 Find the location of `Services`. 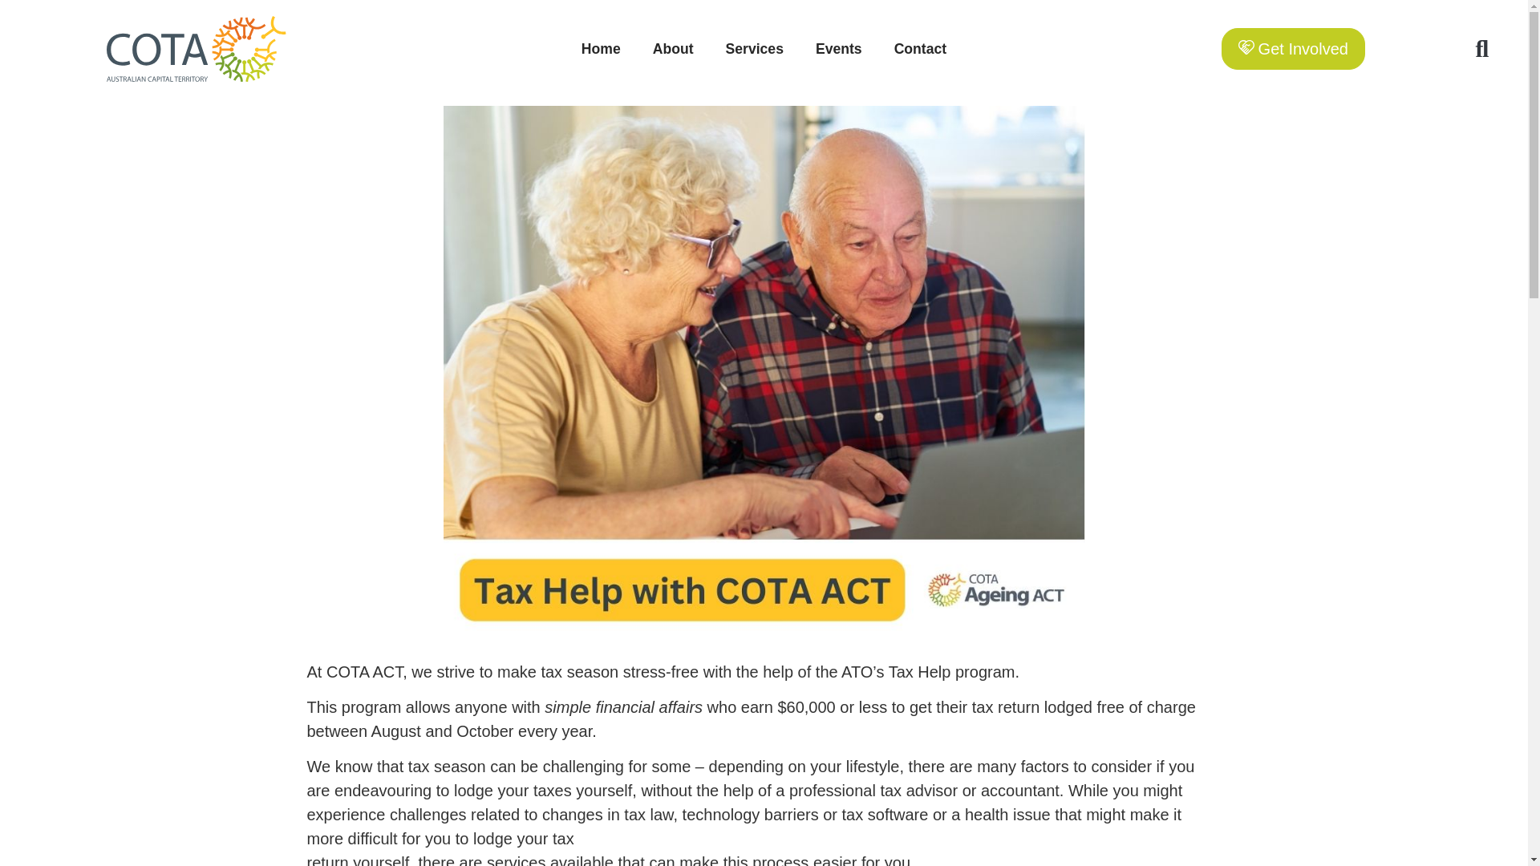

Services is located at coordinates (754, 48).